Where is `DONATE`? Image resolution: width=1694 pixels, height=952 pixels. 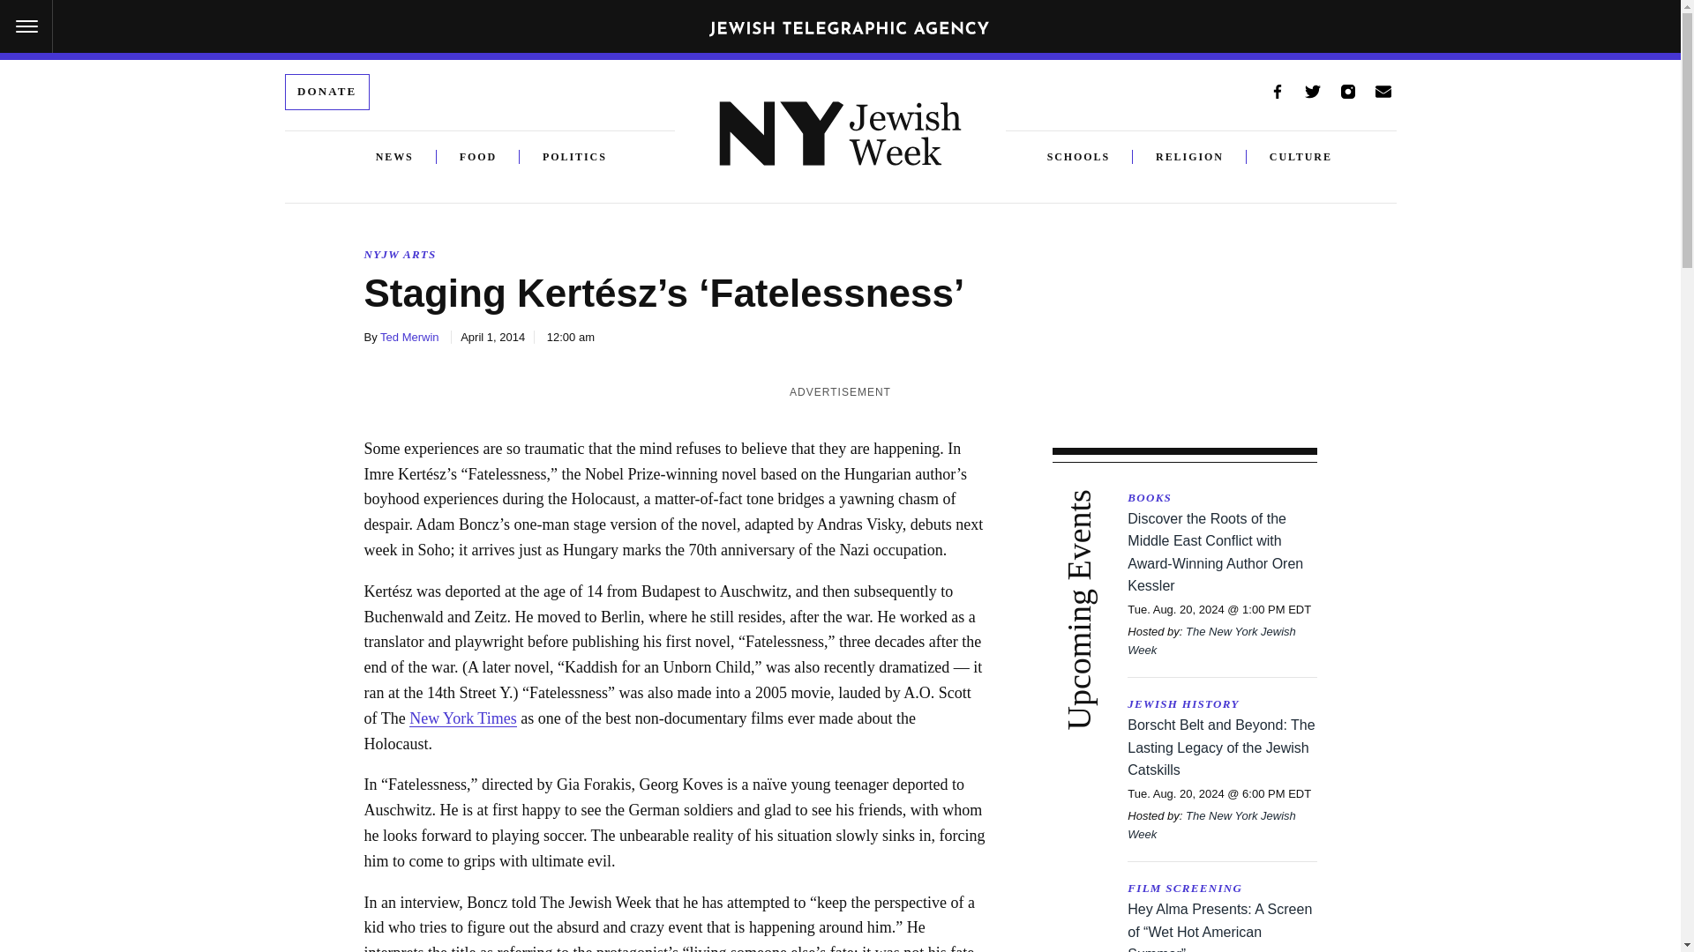 DONATE is located at coordinates (326, 92).